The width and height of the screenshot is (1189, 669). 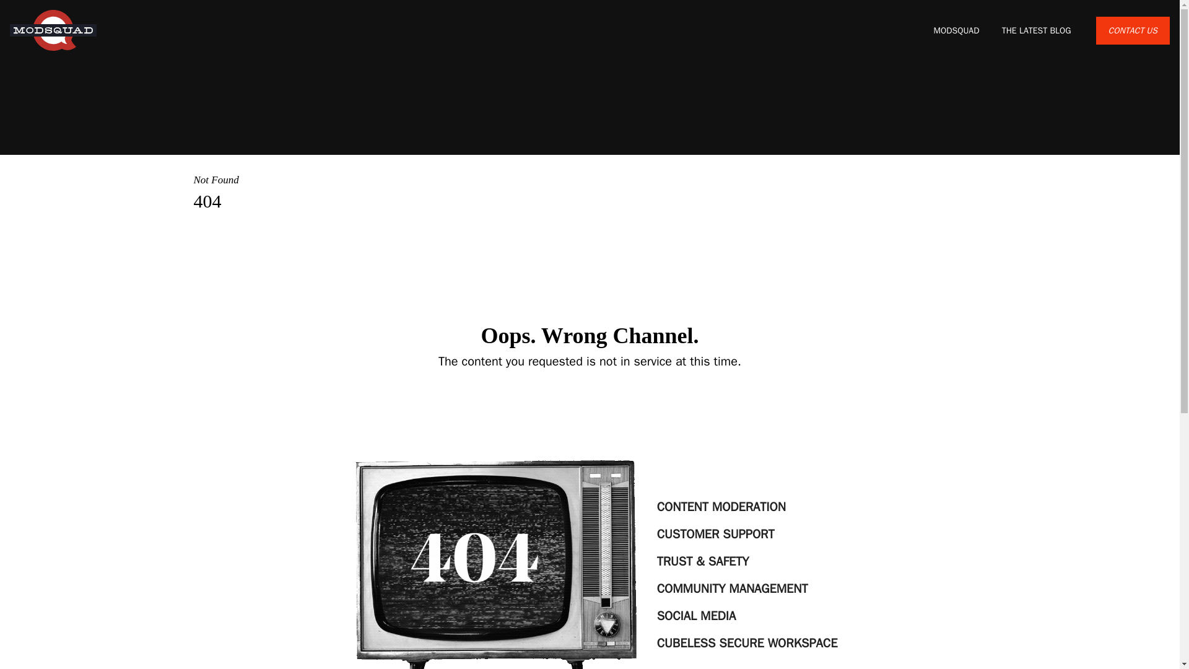 I want to click on CUSTOMER SUPPORT, so click(x=747, y=534).